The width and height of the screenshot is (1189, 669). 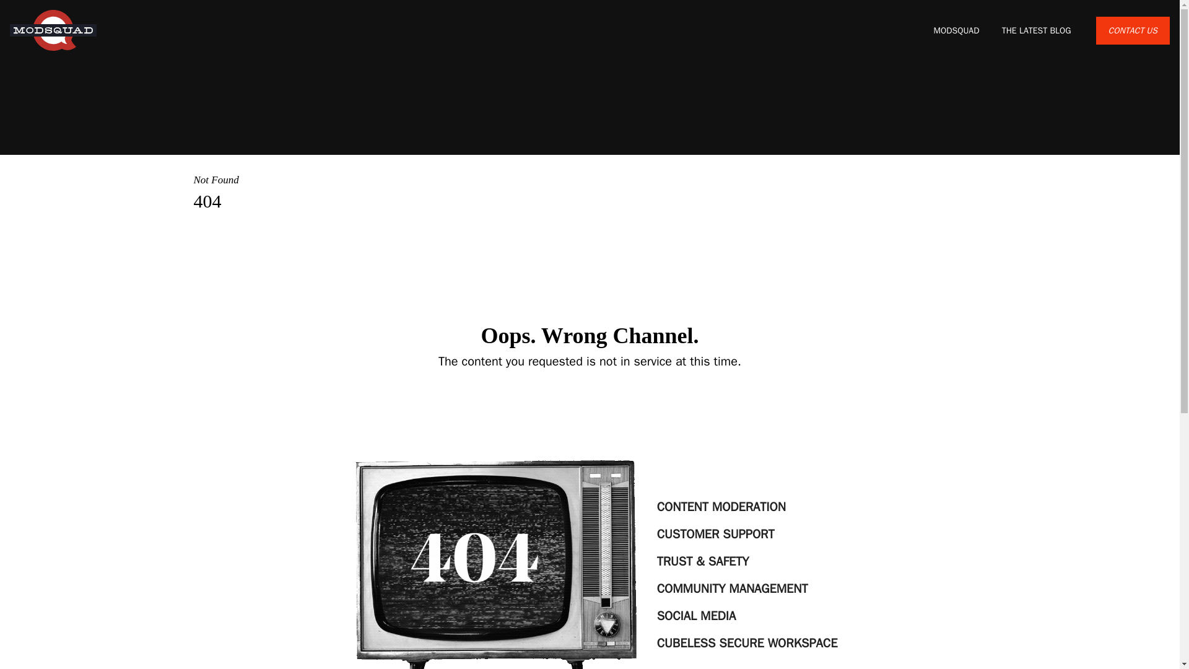 I want to click on CUSTOMER SUPPORT, so click(x=747, y=534).